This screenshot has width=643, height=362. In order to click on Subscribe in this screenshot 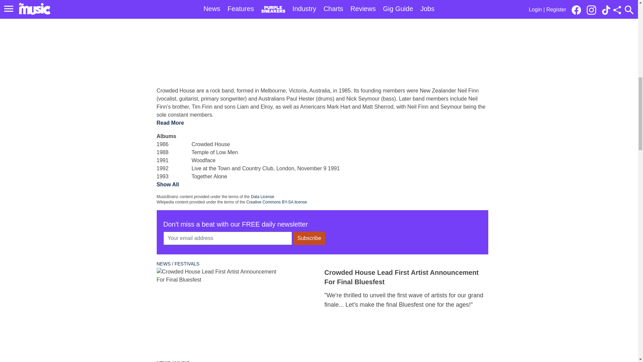, I will do `click(309, 238)`.